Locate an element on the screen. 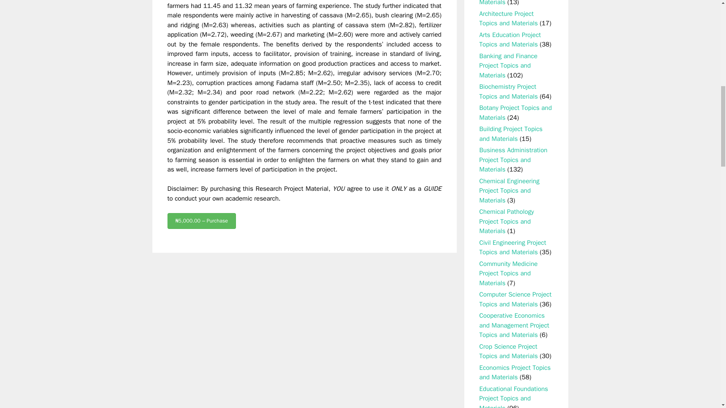  Business Administration Project Topics and Materials is located at coordinates (513, 159).